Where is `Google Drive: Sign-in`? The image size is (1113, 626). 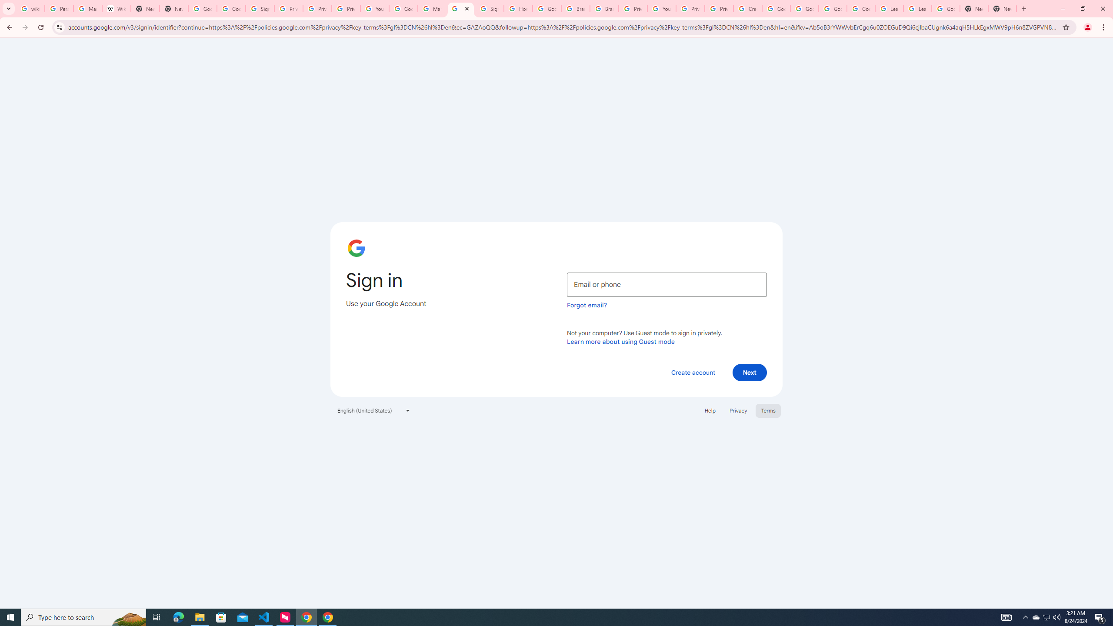
Google Drive: Sign-in is located at coordinates (230, 9).